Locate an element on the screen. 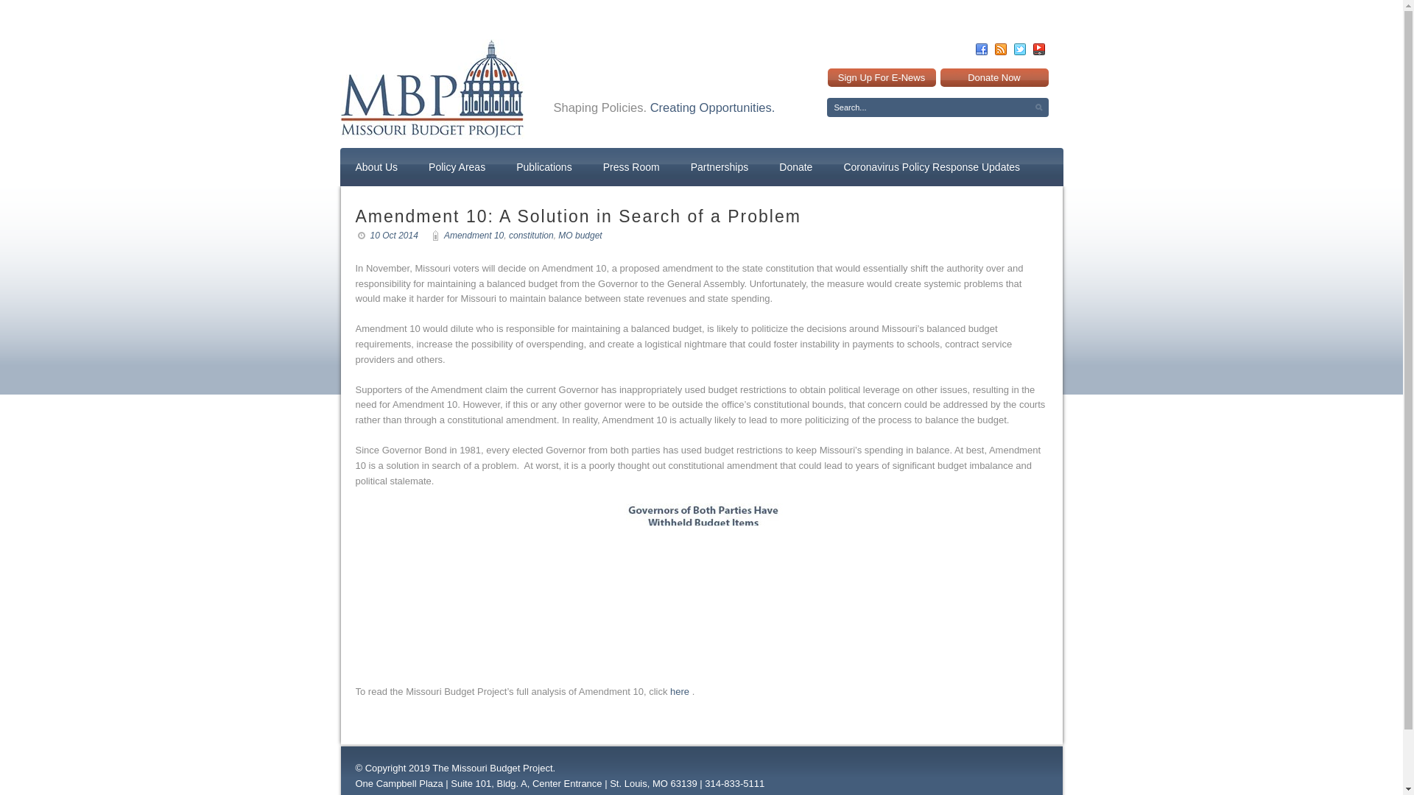  Press Room is located at coordinates (631, 166).